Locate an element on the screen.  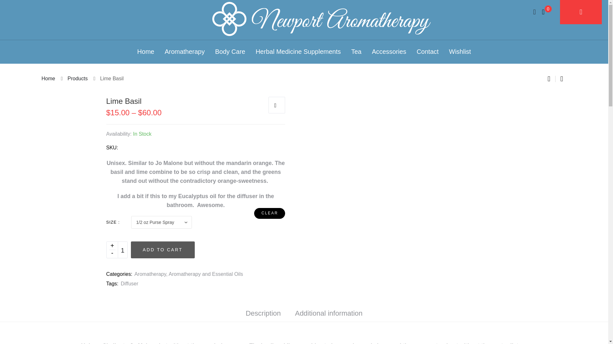
Aromatherapy and Essential Oils is located at coordinates (206, 274).